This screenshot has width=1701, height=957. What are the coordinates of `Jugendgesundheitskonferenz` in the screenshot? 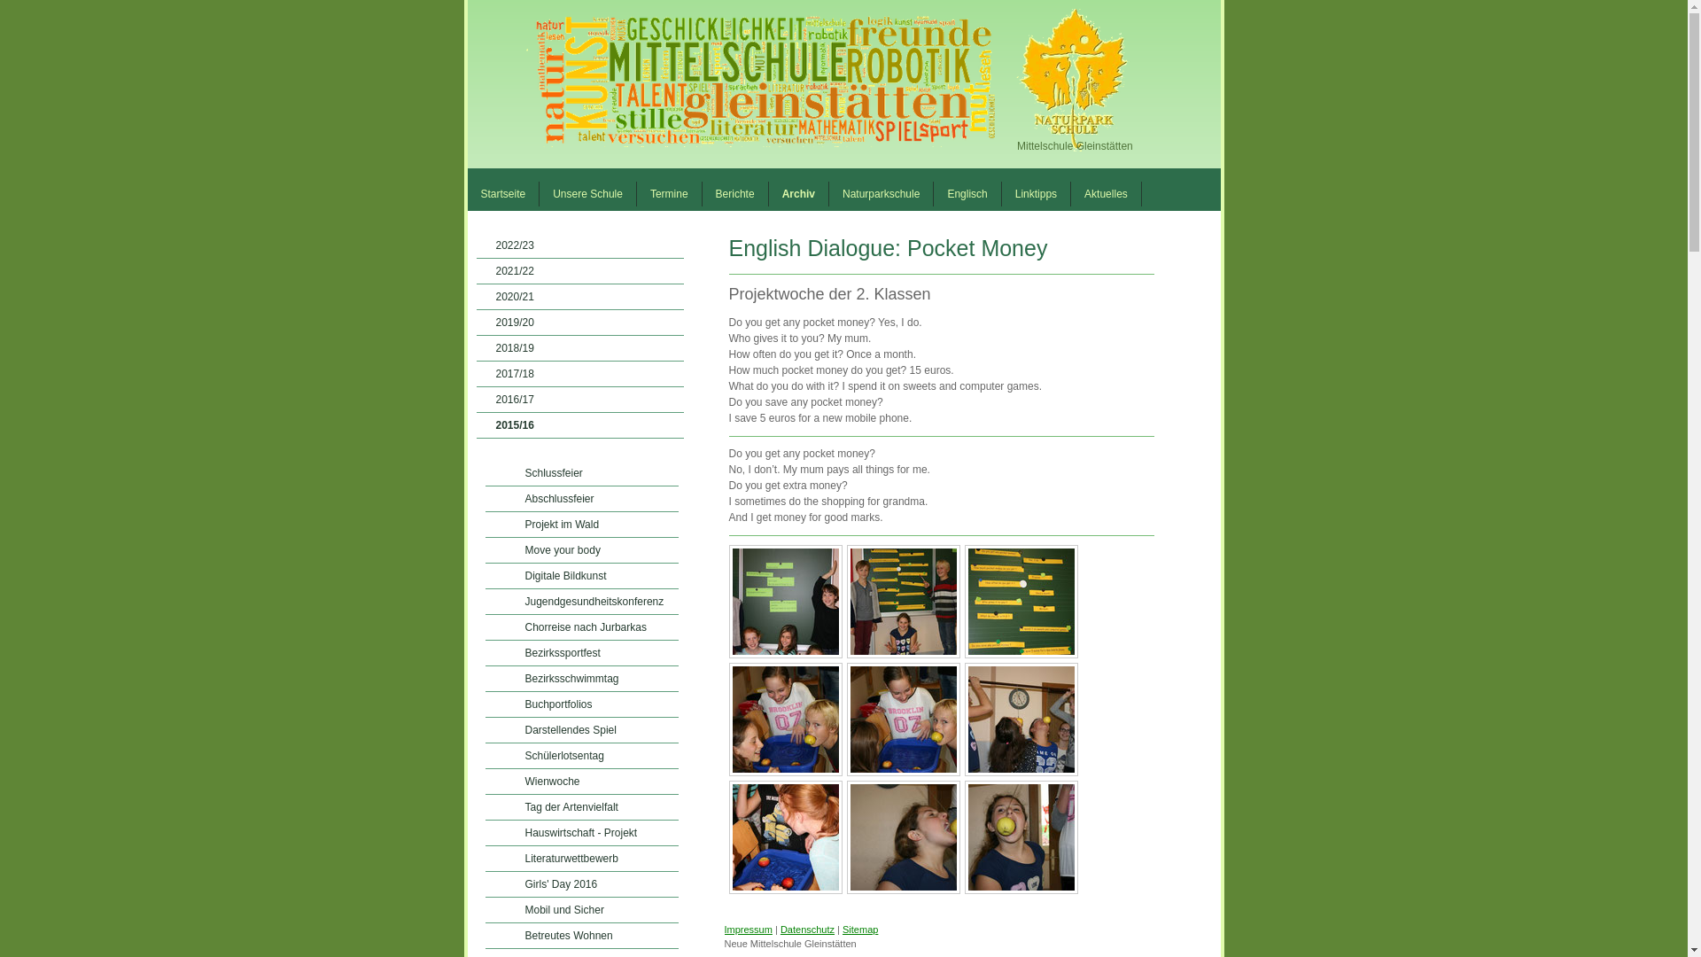 It's located at (581, 603).